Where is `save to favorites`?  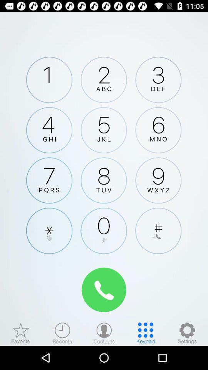 save to favorites is located at coordinates (21, 333).